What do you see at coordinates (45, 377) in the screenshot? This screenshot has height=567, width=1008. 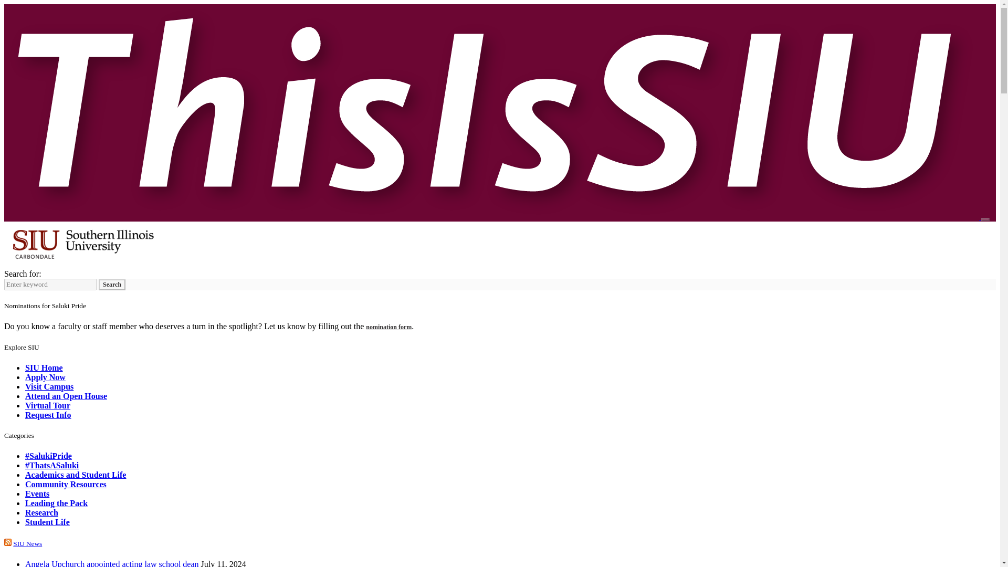 I see `Apply Now` at bounding box center [45, 377].